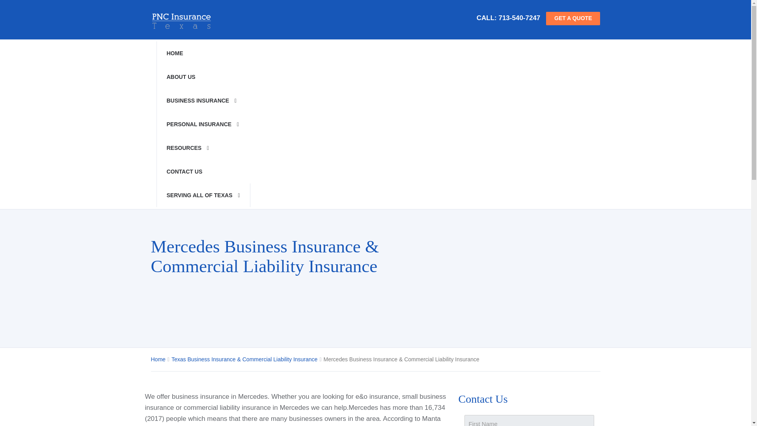 The height and width of the screenshot is (426, 757). I want to click on ABOUT US, so click(203, 77).